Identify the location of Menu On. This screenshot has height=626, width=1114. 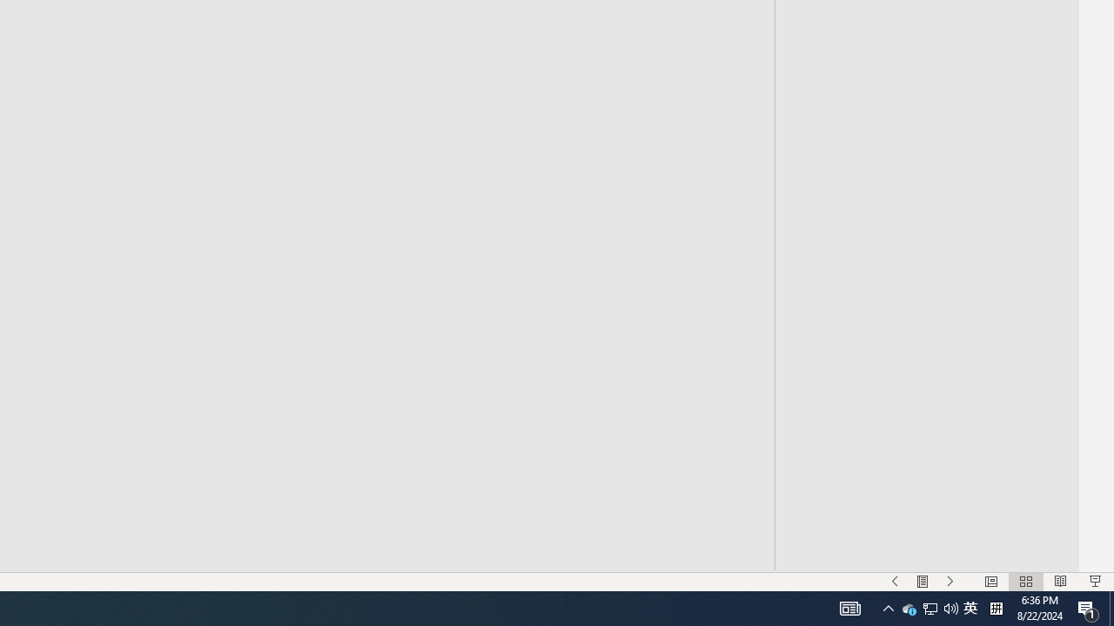
(923, 581).